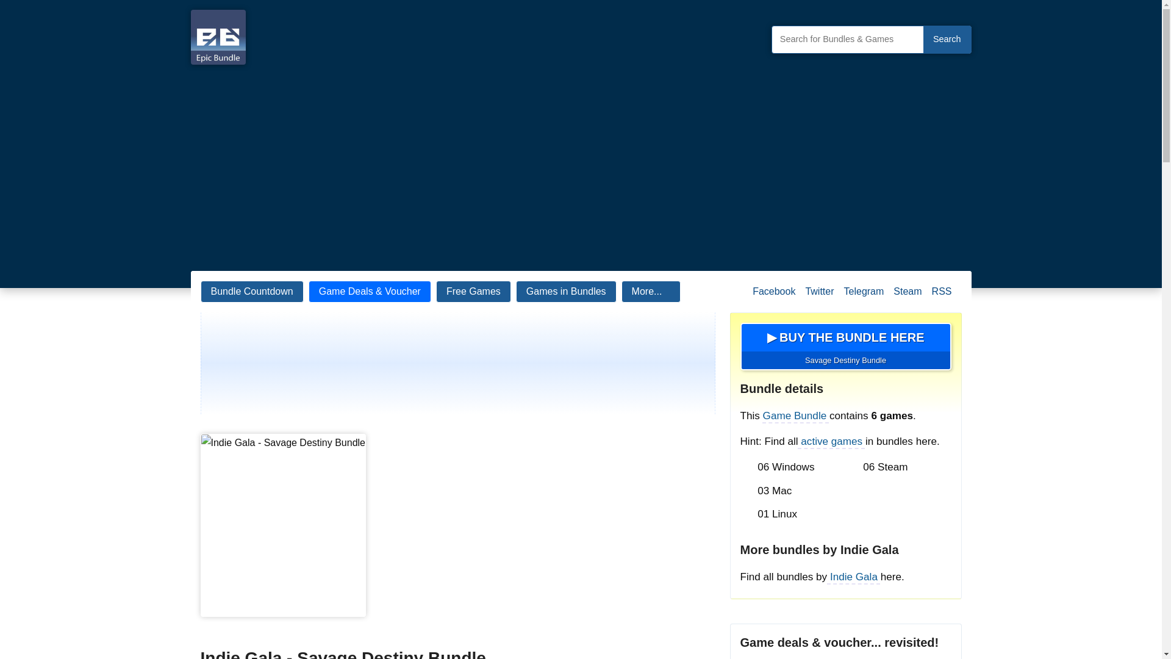 Image resolution: width=1171 pixels, height=659 pixels. Describe the element at coordinates (473, 292) in the screenshot. I see `Free Games` at that location.